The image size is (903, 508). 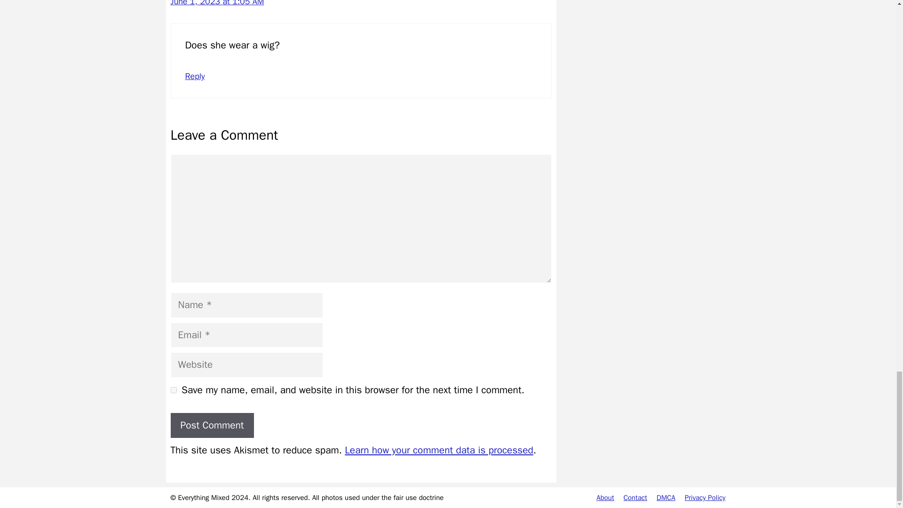 I want to click on Privacy Policy, so click(x=705, y=498).